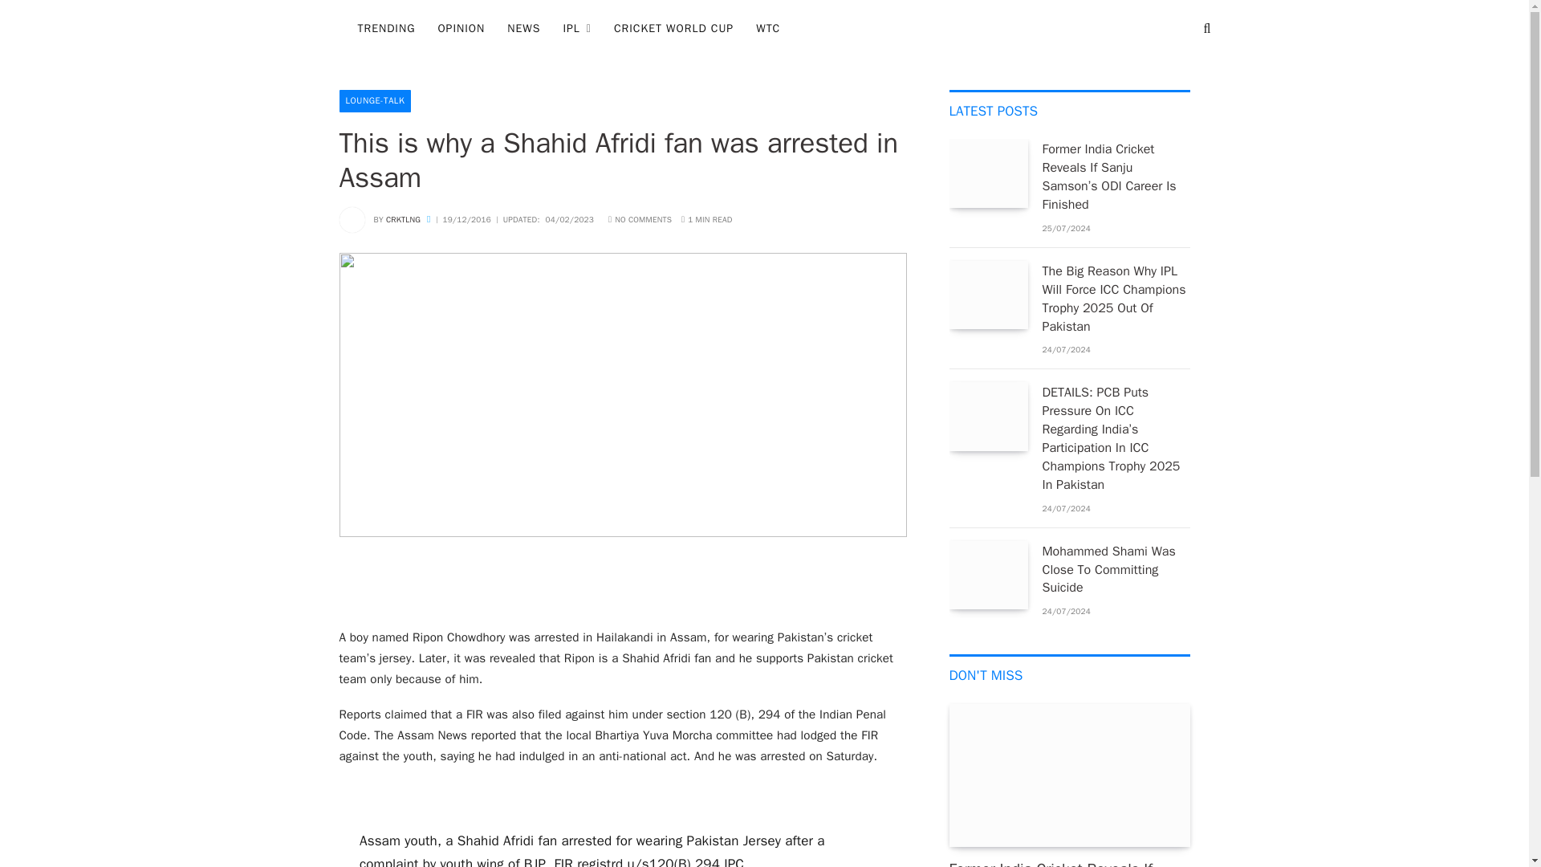  What do you see at coordinates (640, 218) in the screenshot?
I see `NO COMMENTS` at bounding box center [640, 218].